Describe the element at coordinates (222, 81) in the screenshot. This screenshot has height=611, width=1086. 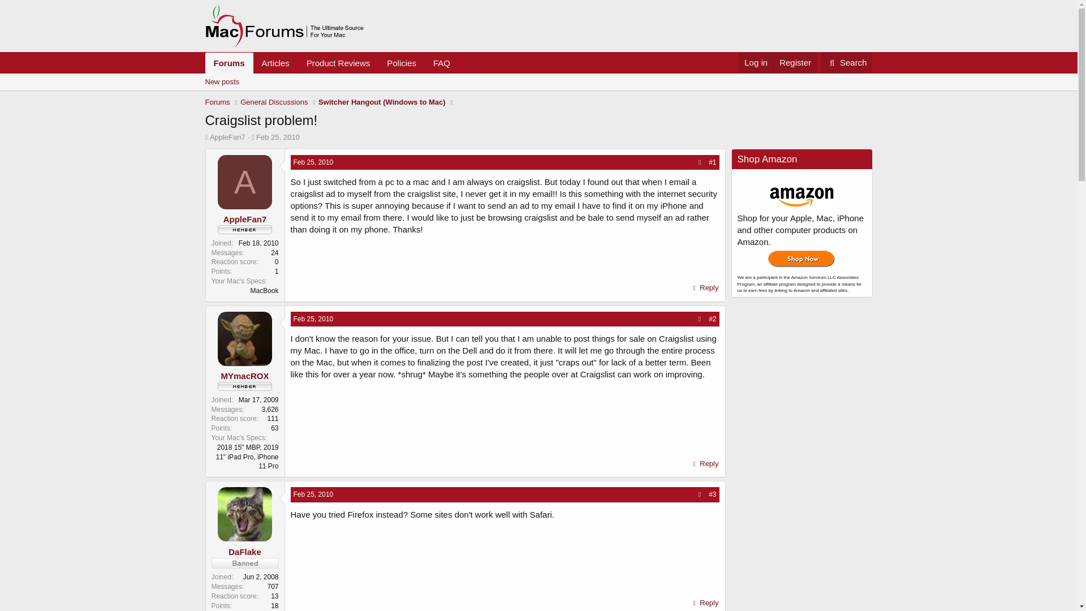
I see `New posts` at that location.